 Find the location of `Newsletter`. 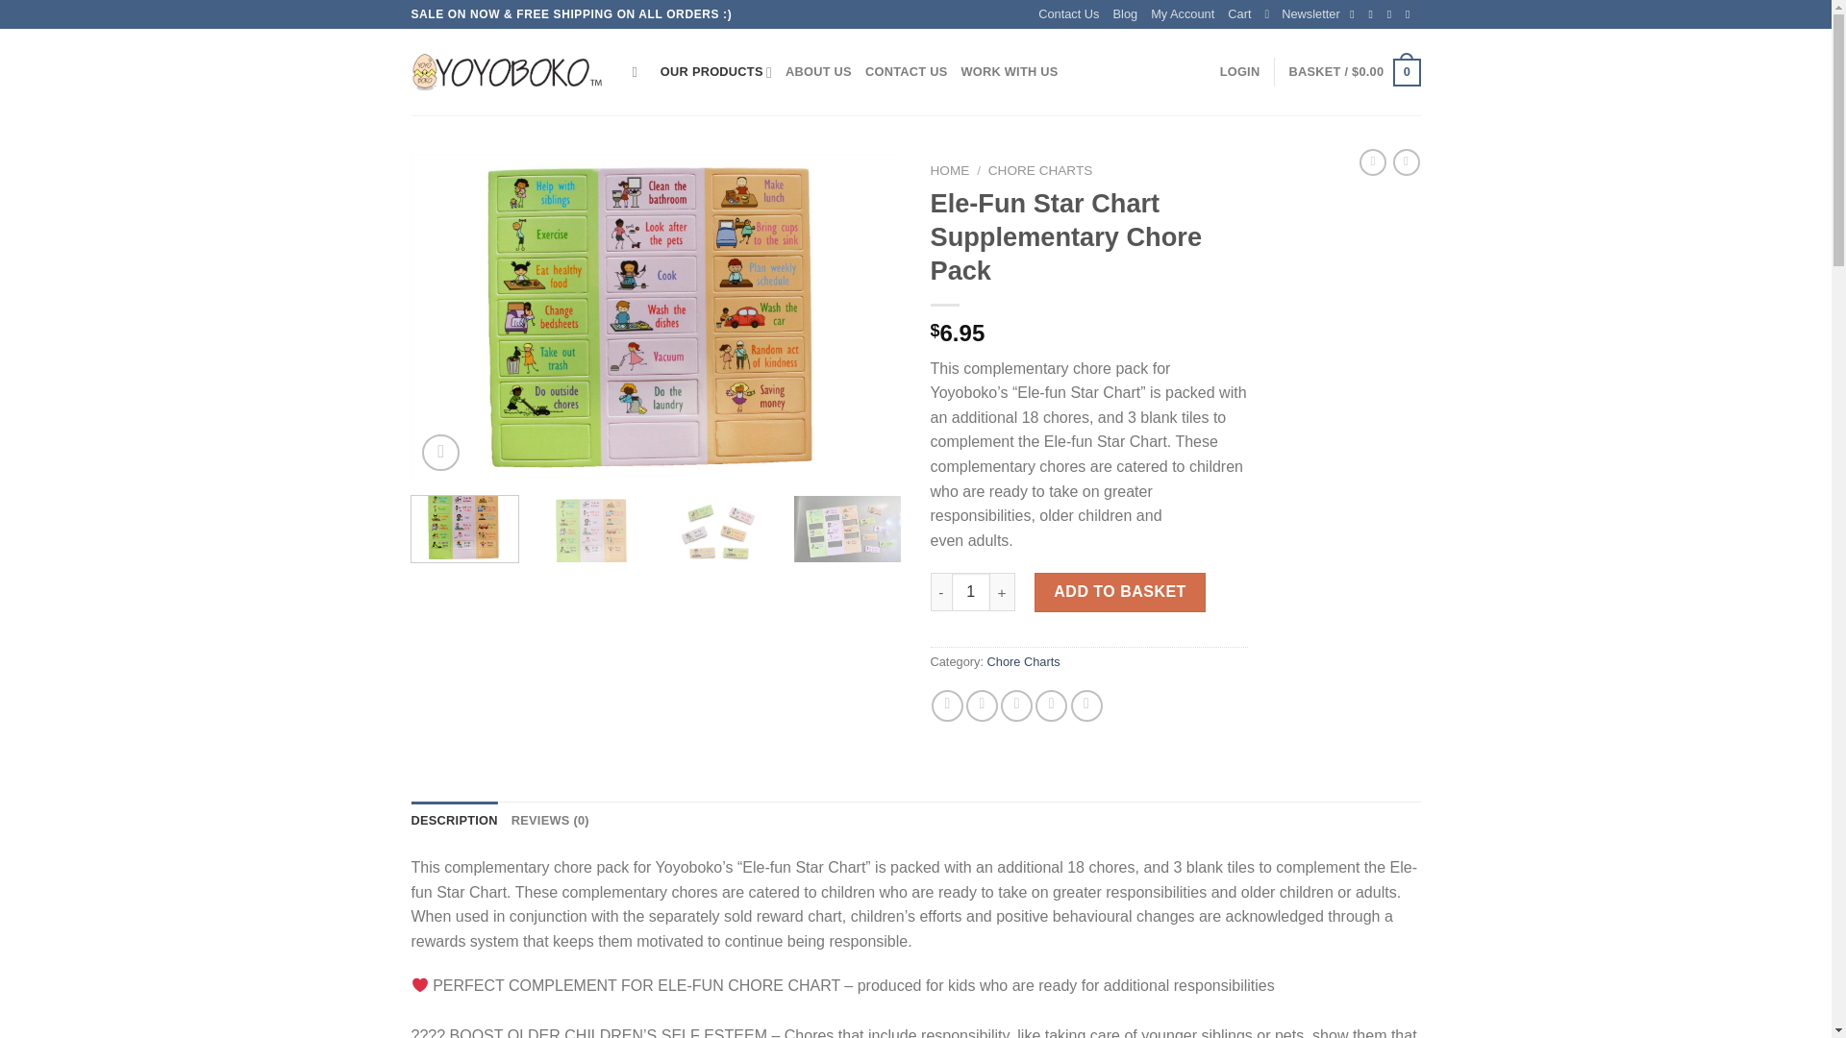

Newsletter is located at coordinates (1302, 14).